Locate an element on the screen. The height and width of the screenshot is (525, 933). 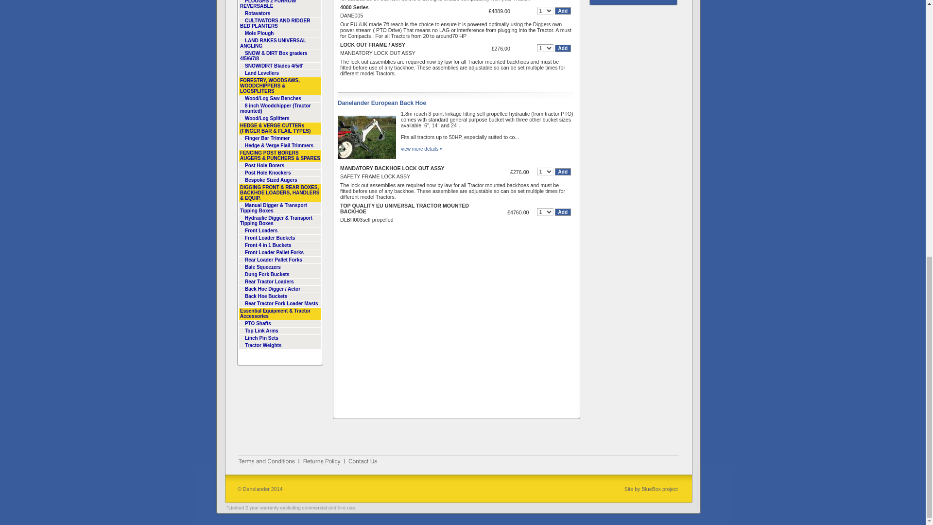
Land Levellers is located at coordinates (280, 73).